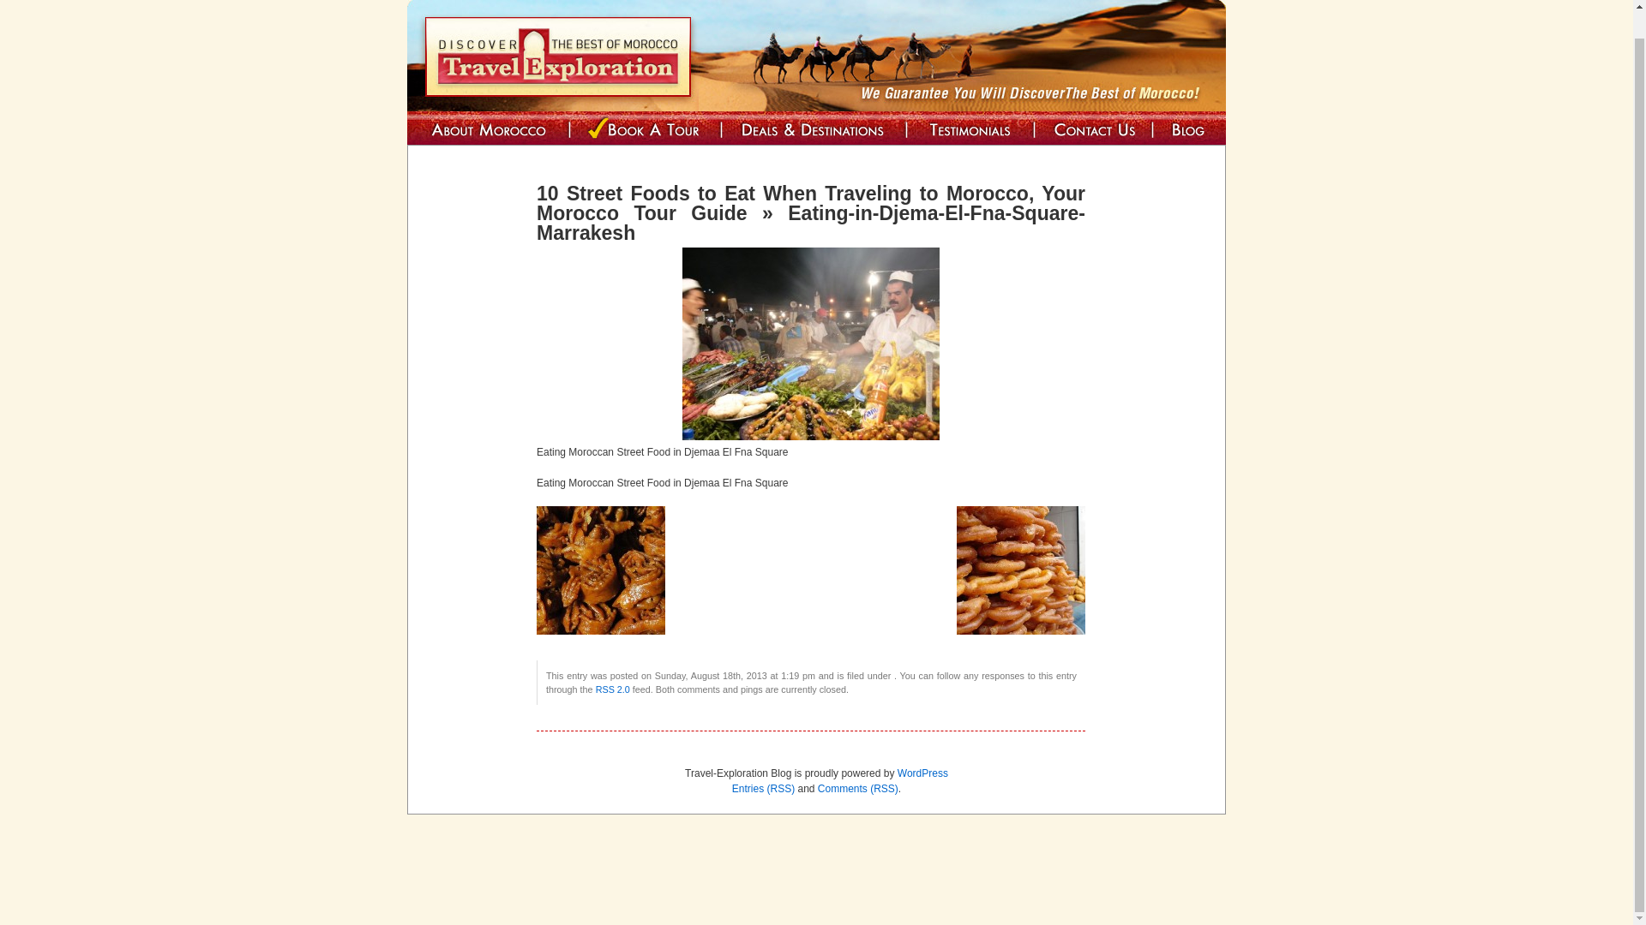 This screenshot has width=1646, height=925. What do you see at coordinates (613, 689) in the screenshot?
I see `RSS 2.0` at bounding box center [613, 689].